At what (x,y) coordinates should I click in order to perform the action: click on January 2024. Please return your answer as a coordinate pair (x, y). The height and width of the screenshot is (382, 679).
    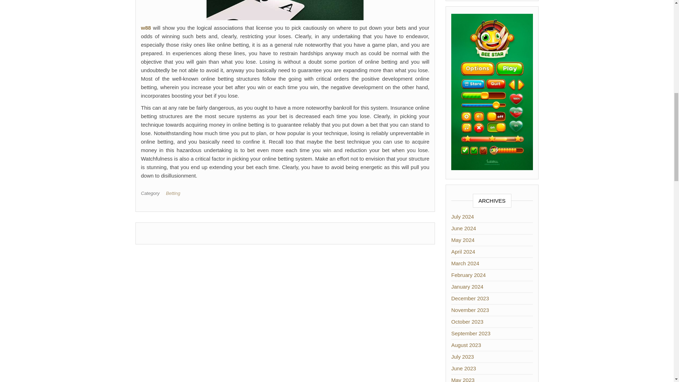
    Looking at the image, I should click on (468, 286).